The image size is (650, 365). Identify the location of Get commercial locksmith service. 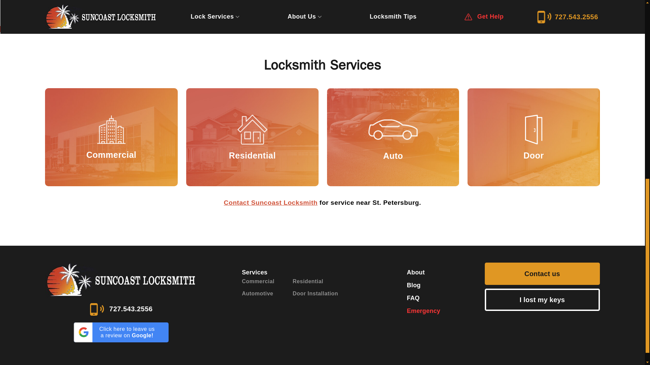
(111, 137).